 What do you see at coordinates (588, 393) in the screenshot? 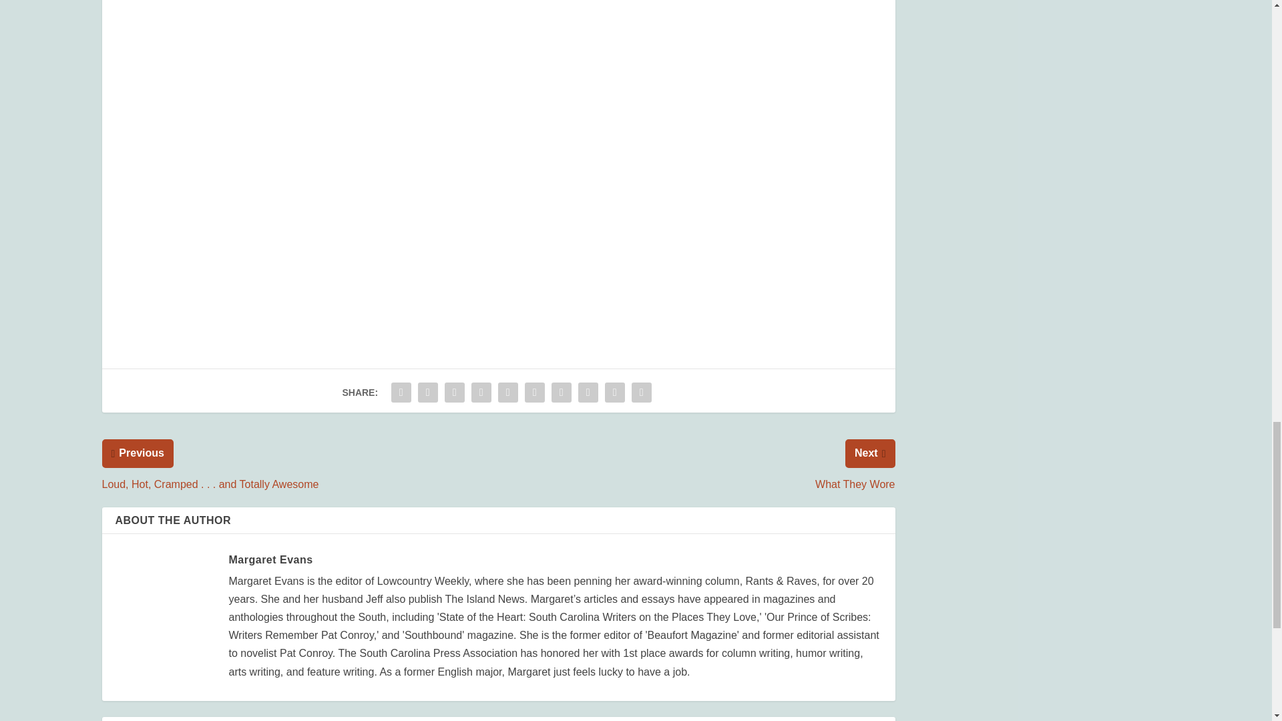
I see `Share "Into the Wild Blue" via Stumbleupon` at bounding box center [588, 393].